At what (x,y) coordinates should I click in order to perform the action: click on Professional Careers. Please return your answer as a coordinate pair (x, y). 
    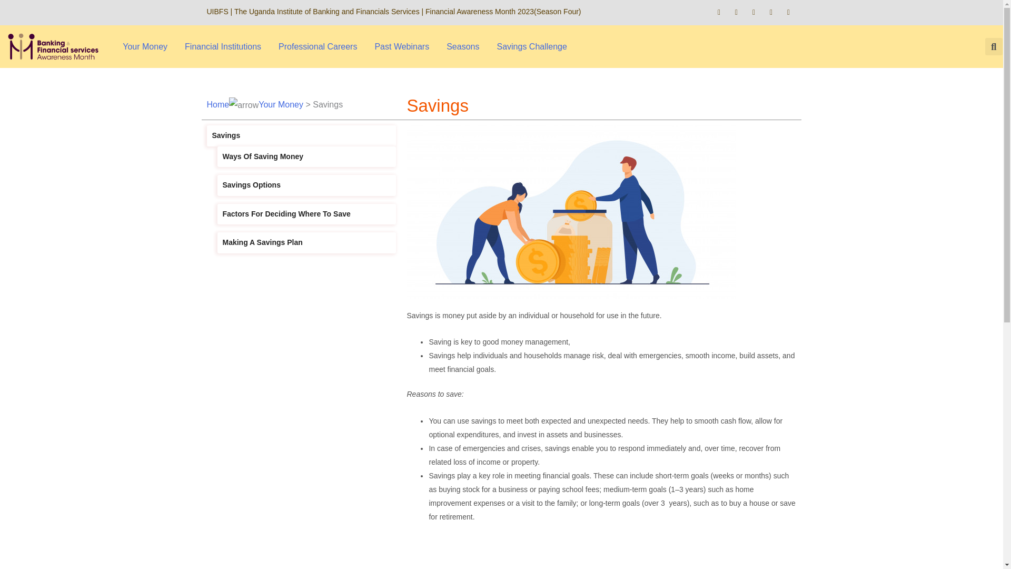
    Looking at the image, I should click on (317, 46).